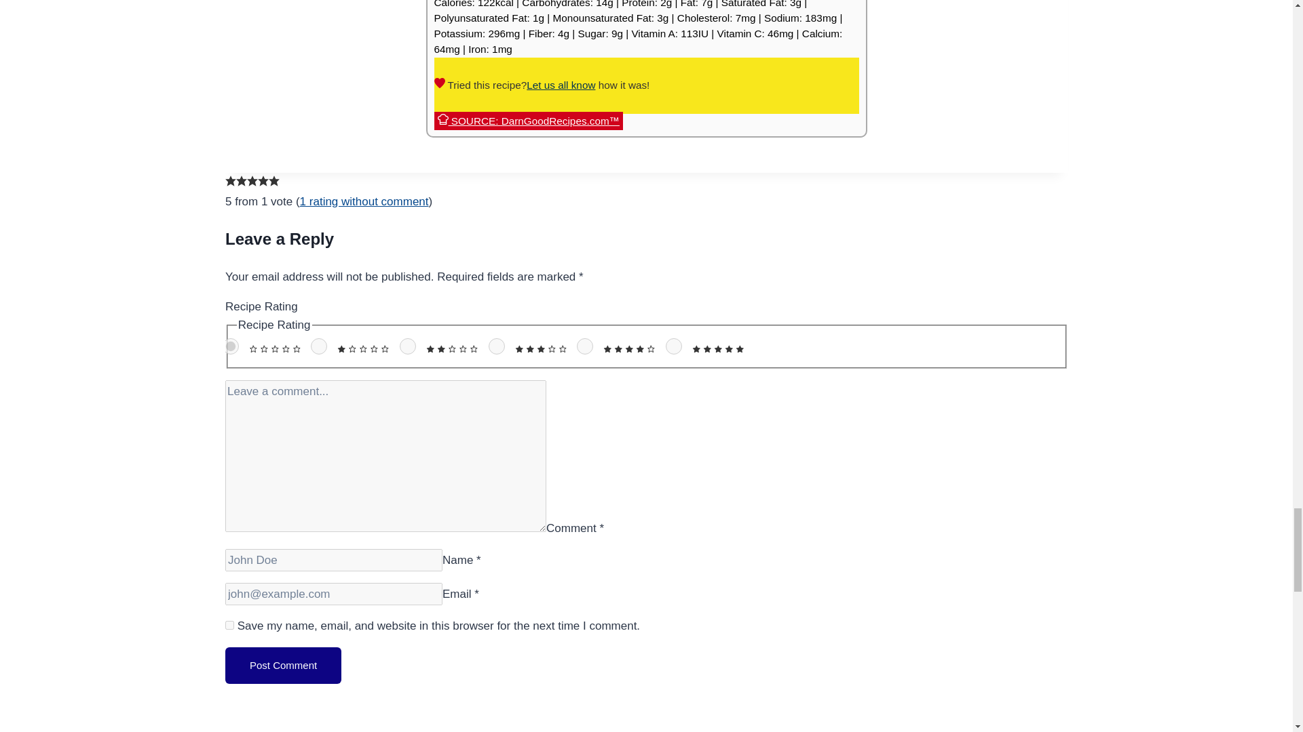  Describe the element at coordinates (284, 664) in the screenshot. I see `Post Comment` at that location.